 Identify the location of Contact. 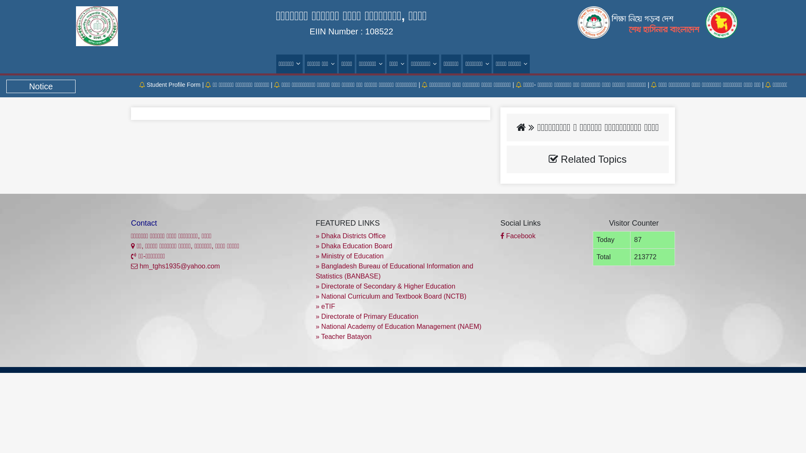
(144, 223).